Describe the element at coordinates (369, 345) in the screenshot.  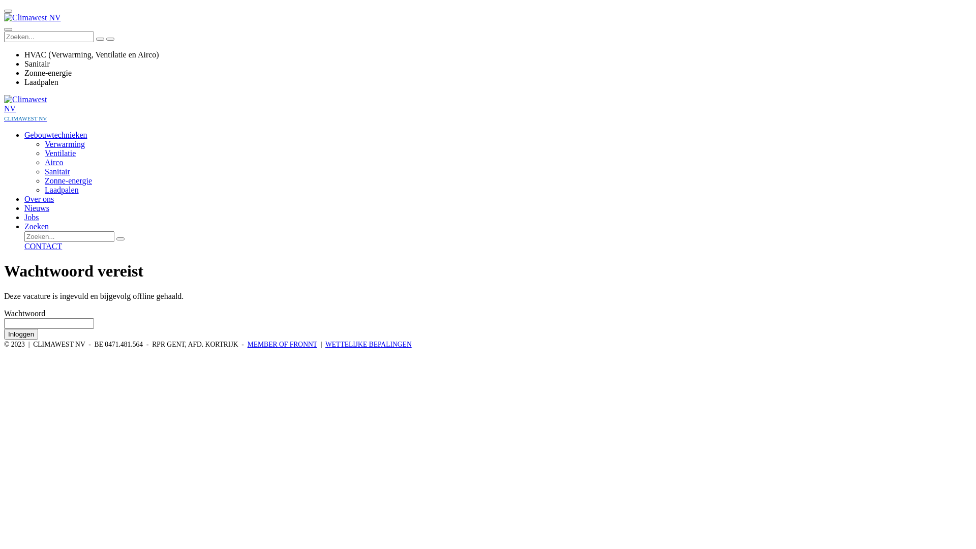
I see `WETTELIJKE BEPALINGEN` at that location.